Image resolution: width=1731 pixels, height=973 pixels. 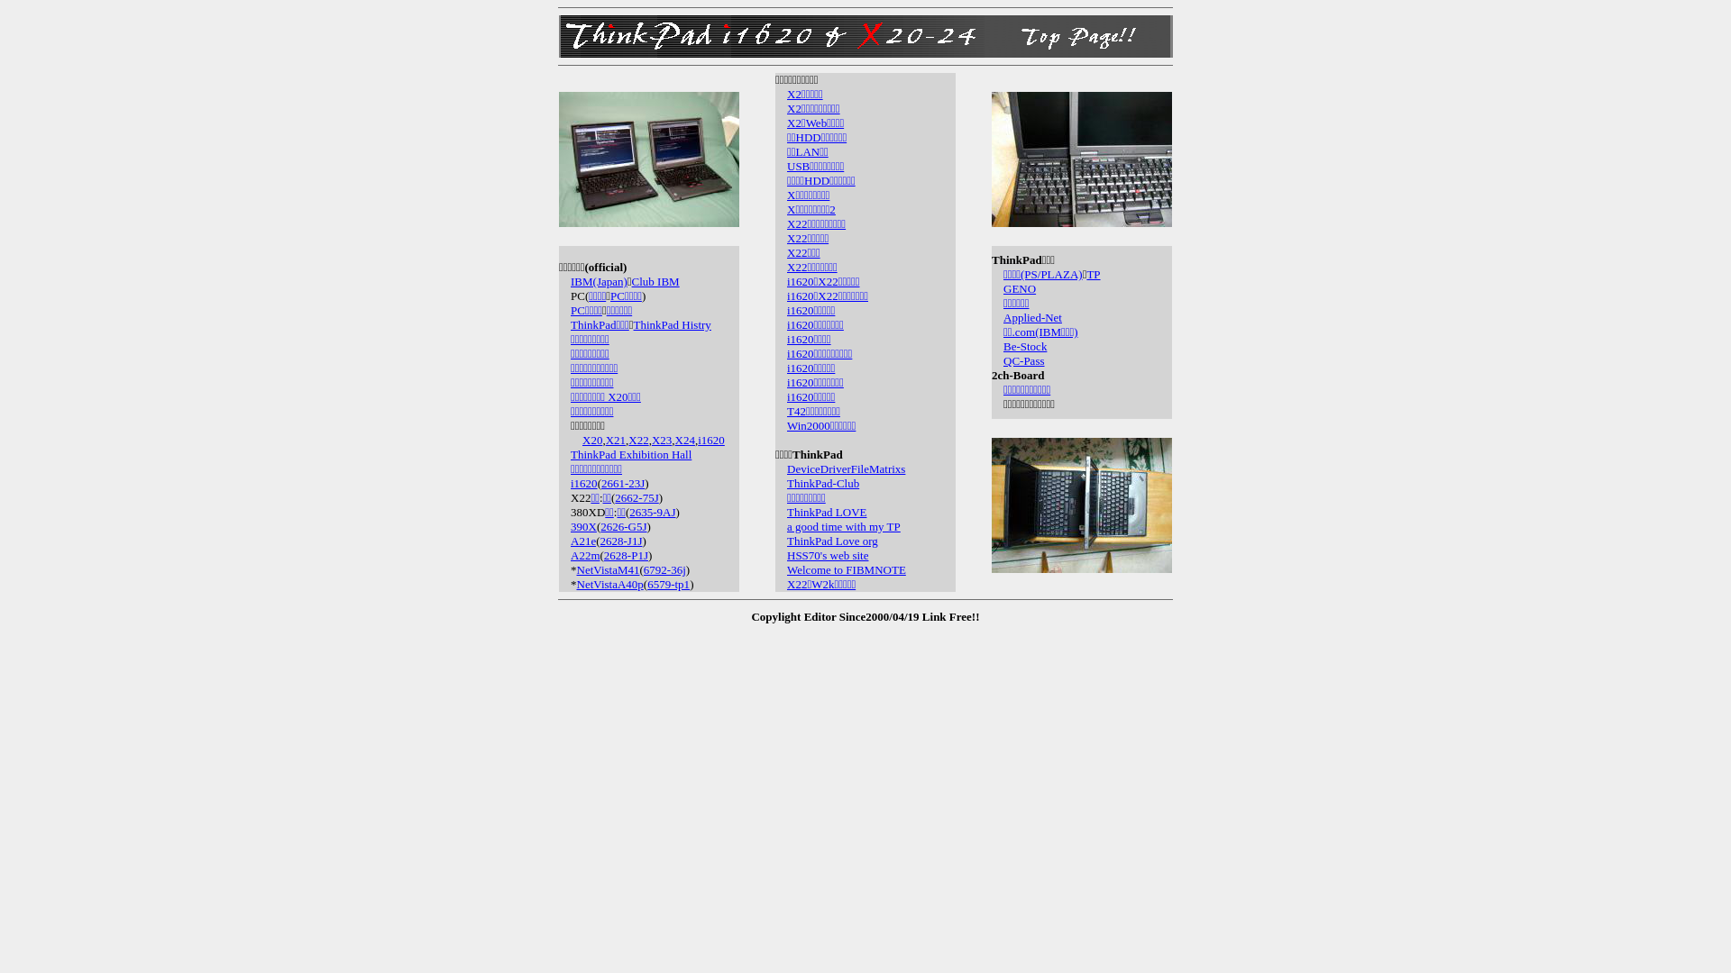 I want to click on A22m, so click(x=586, y=554).